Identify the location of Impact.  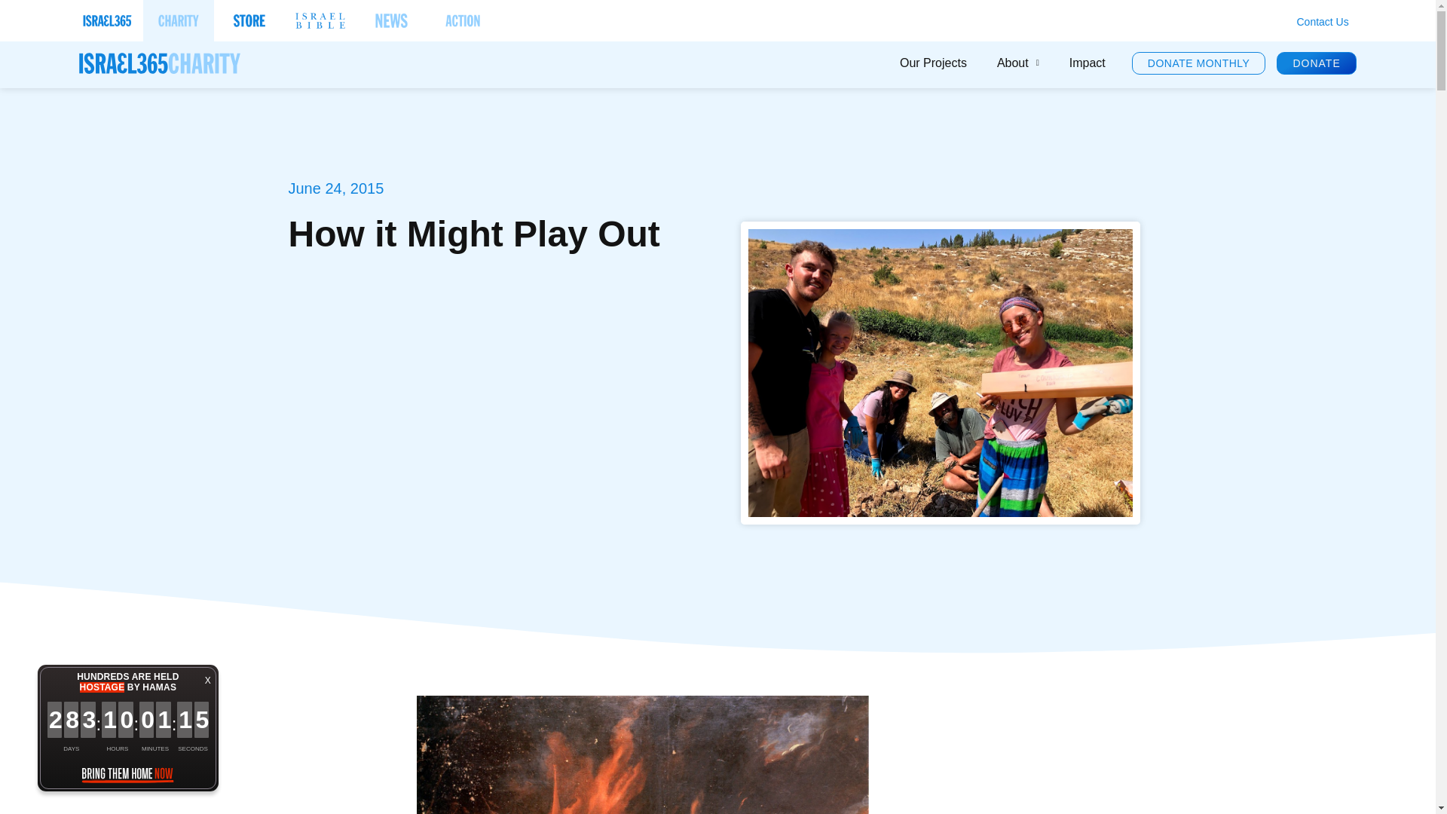
(1087, 63).